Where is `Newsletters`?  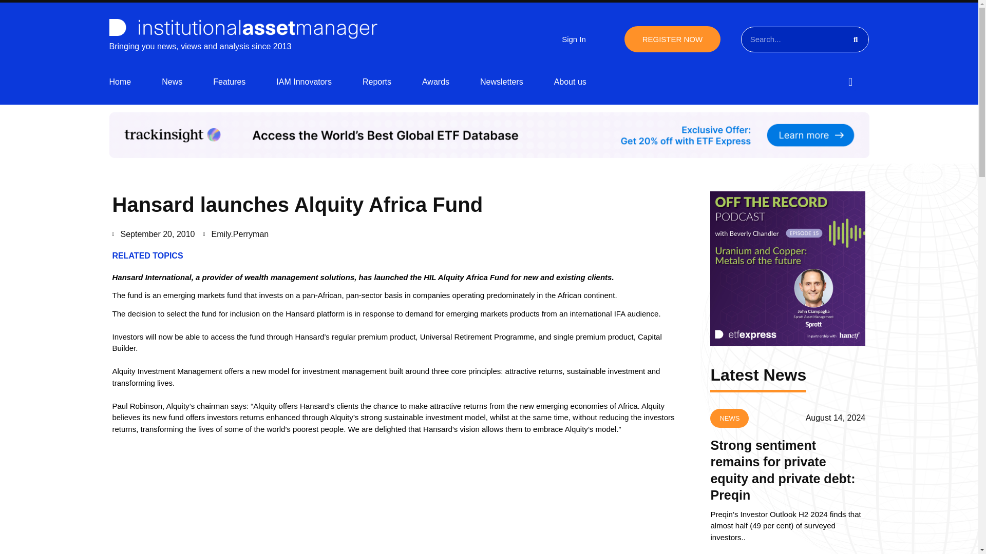
Newsletters is located at coordinates (502, 82).